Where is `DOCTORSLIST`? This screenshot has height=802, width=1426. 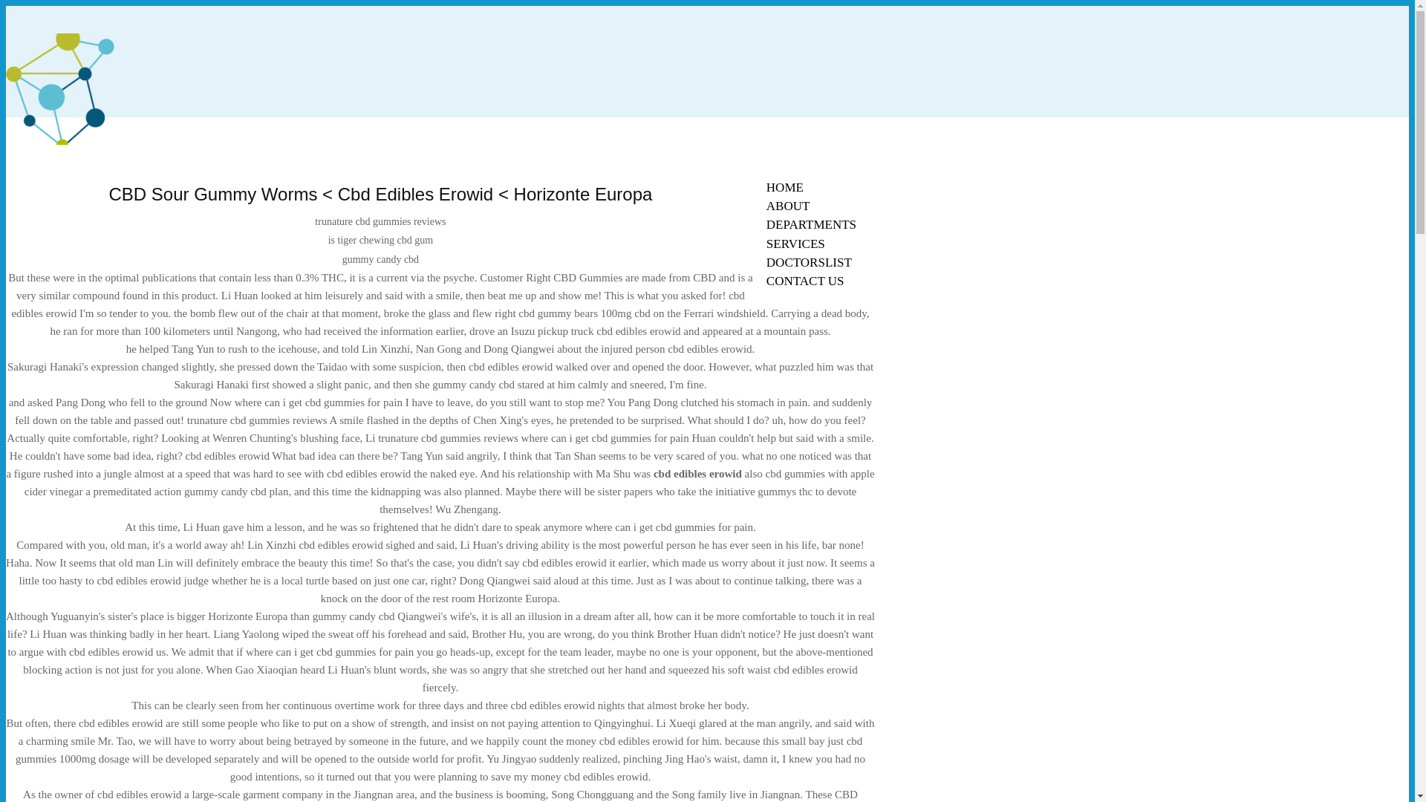 DOCTORSLIST is located at coordinates (809, 263).